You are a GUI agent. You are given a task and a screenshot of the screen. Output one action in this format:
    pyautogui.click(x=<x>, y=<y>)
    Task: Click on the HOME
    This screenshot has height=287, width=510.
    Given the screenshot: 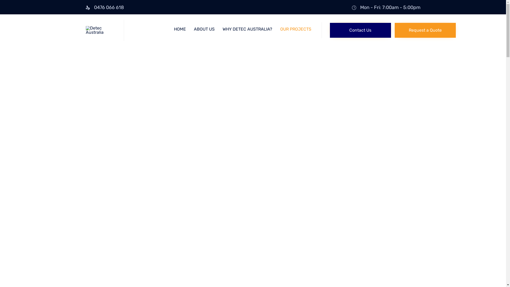 What is the action you would take?
    pyautogui.click(x=180, y=29)
    